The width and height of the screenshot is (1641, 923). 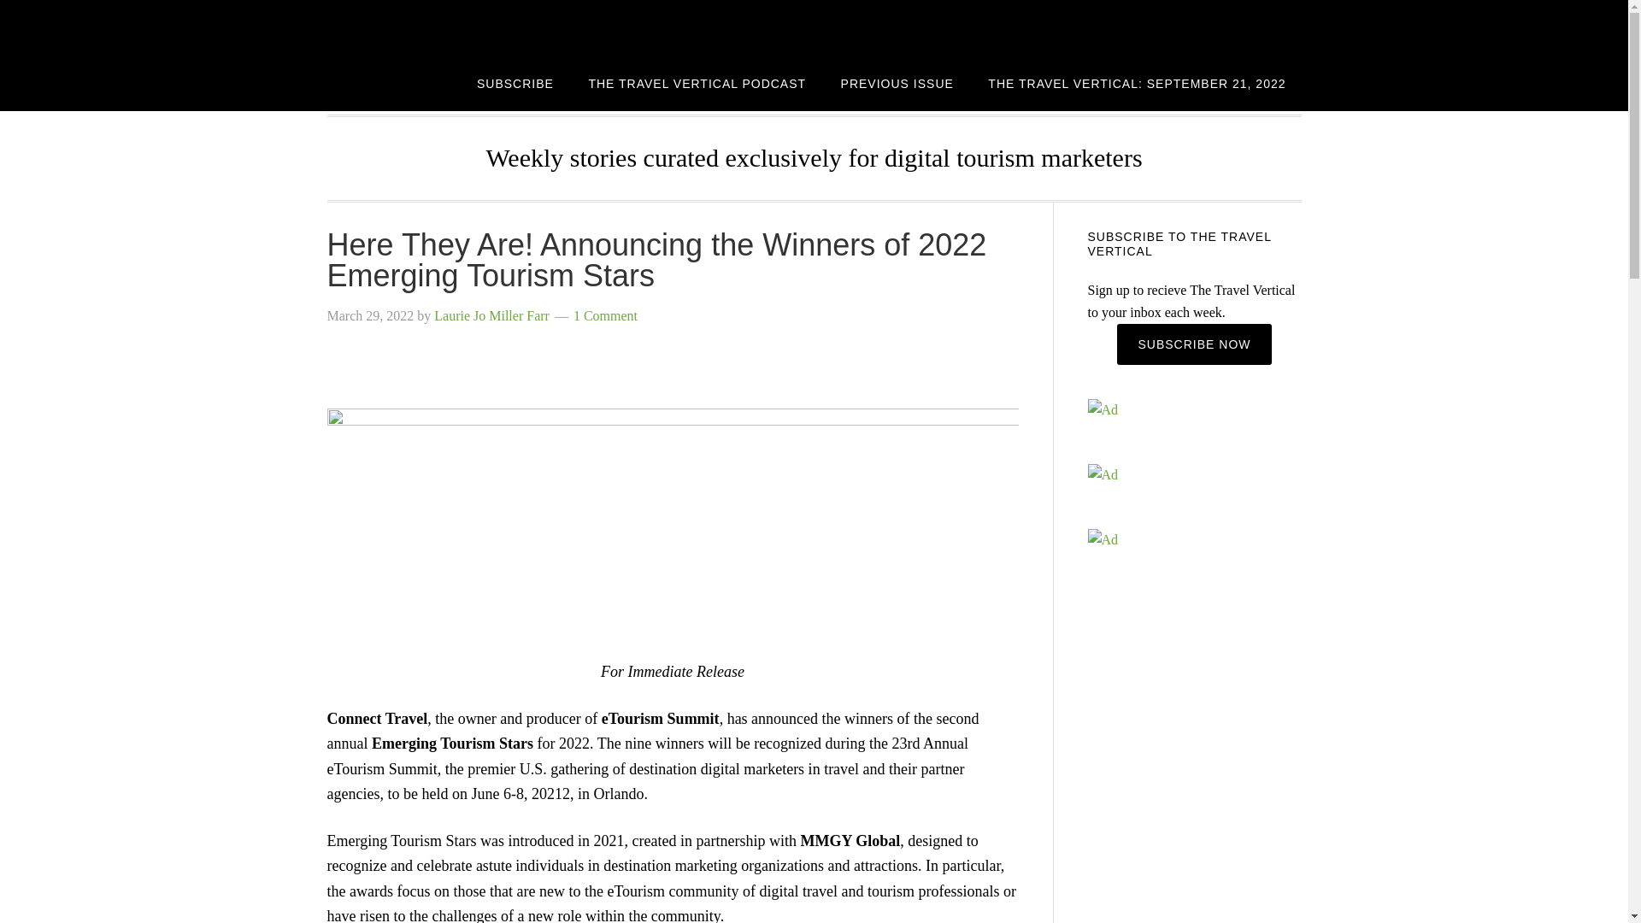 What do you see at coordinates (605, 315) in the screenshot?
I see `1 Comment` at bounding box center [605, 315].